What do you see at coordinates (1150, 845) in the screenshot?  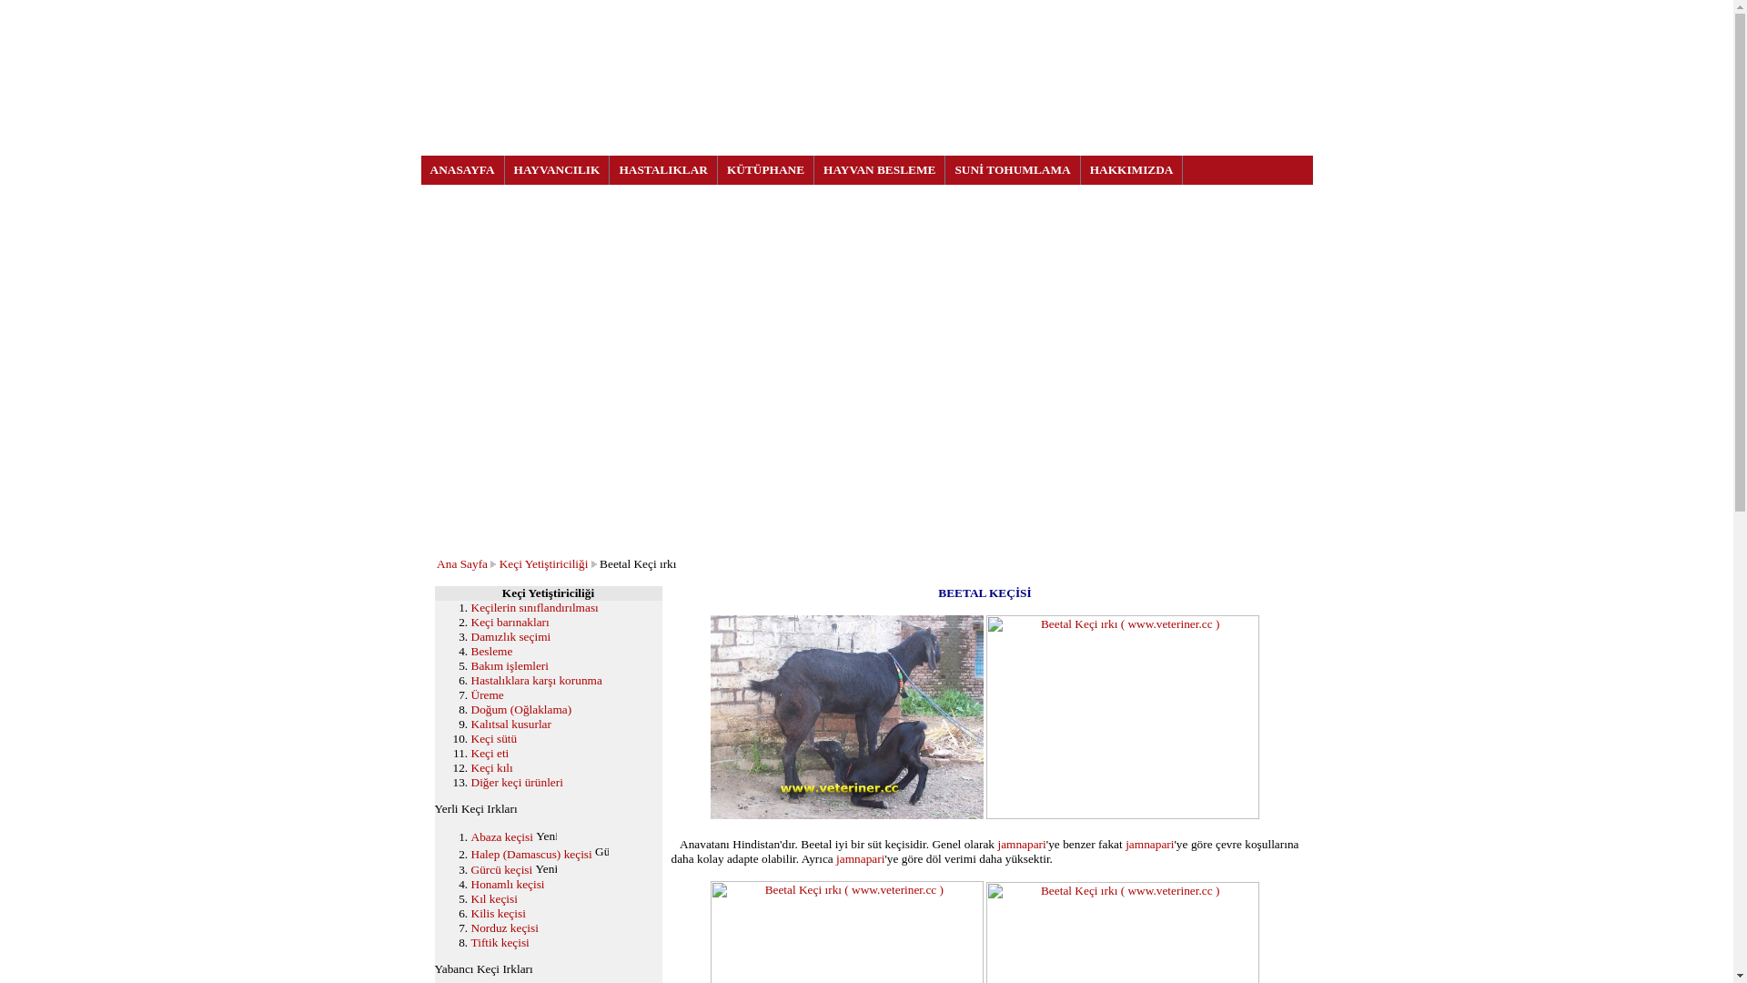 I see `jamnapari` at bounding box center [1150, 845].